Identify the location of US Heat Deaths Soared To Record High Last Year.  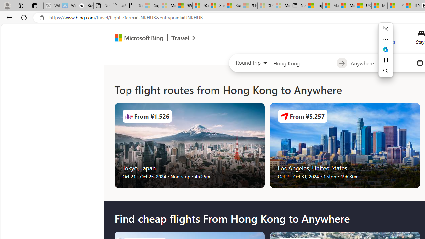
(363, 6).